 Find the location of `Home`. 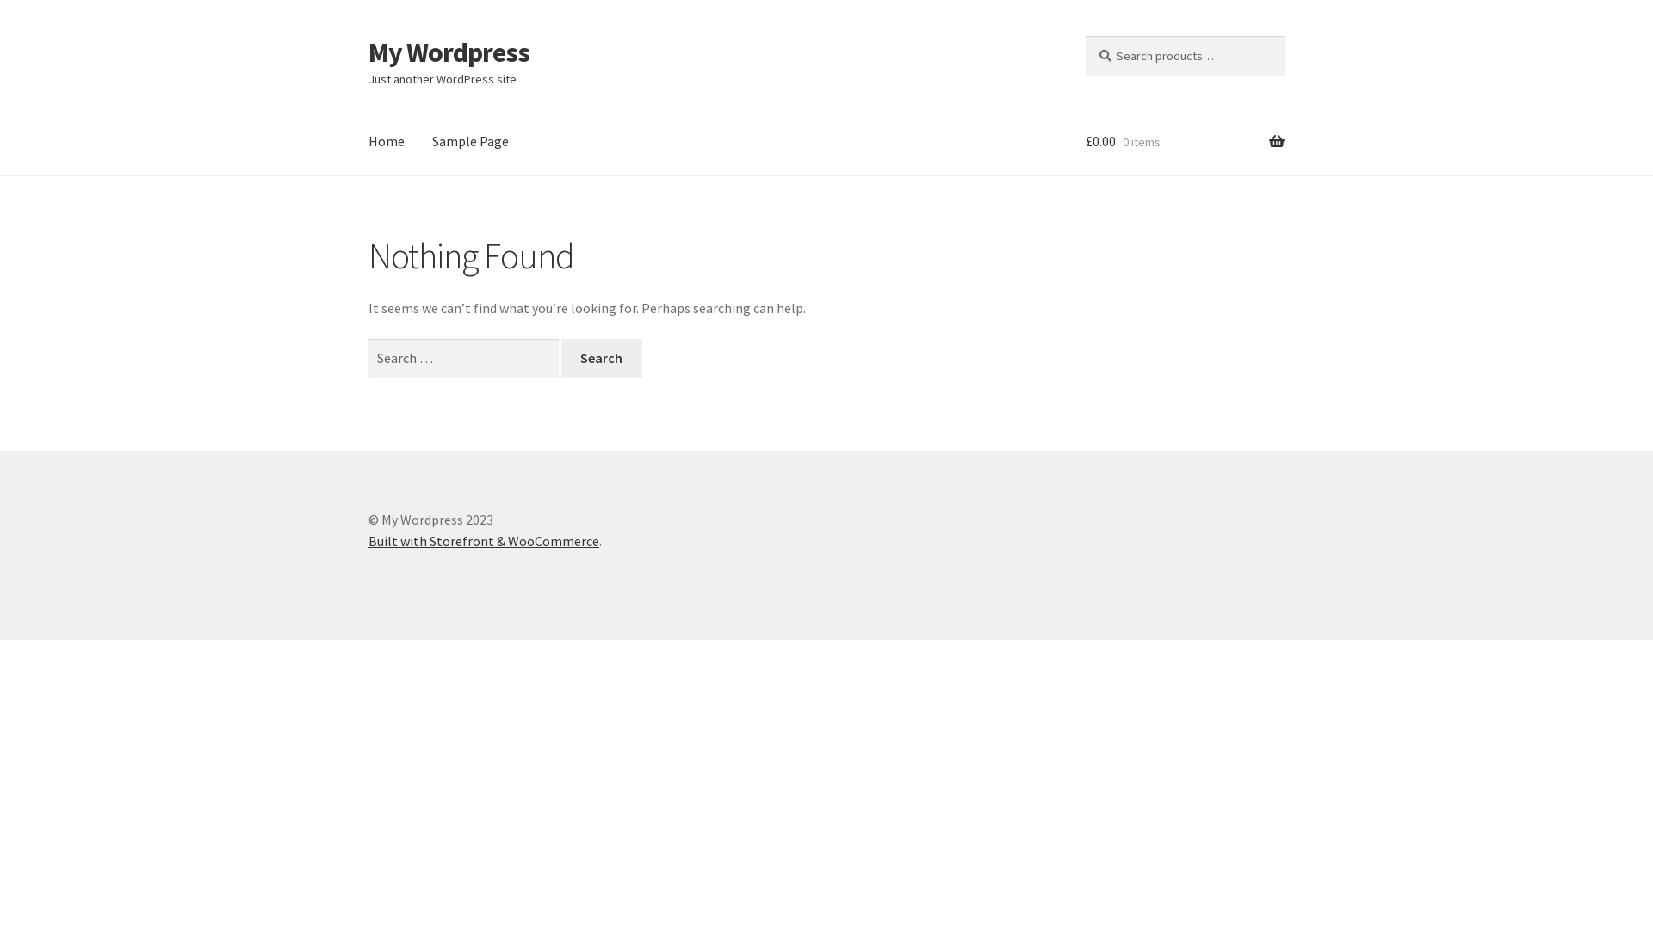

Home is located at coordinates (387, 142).